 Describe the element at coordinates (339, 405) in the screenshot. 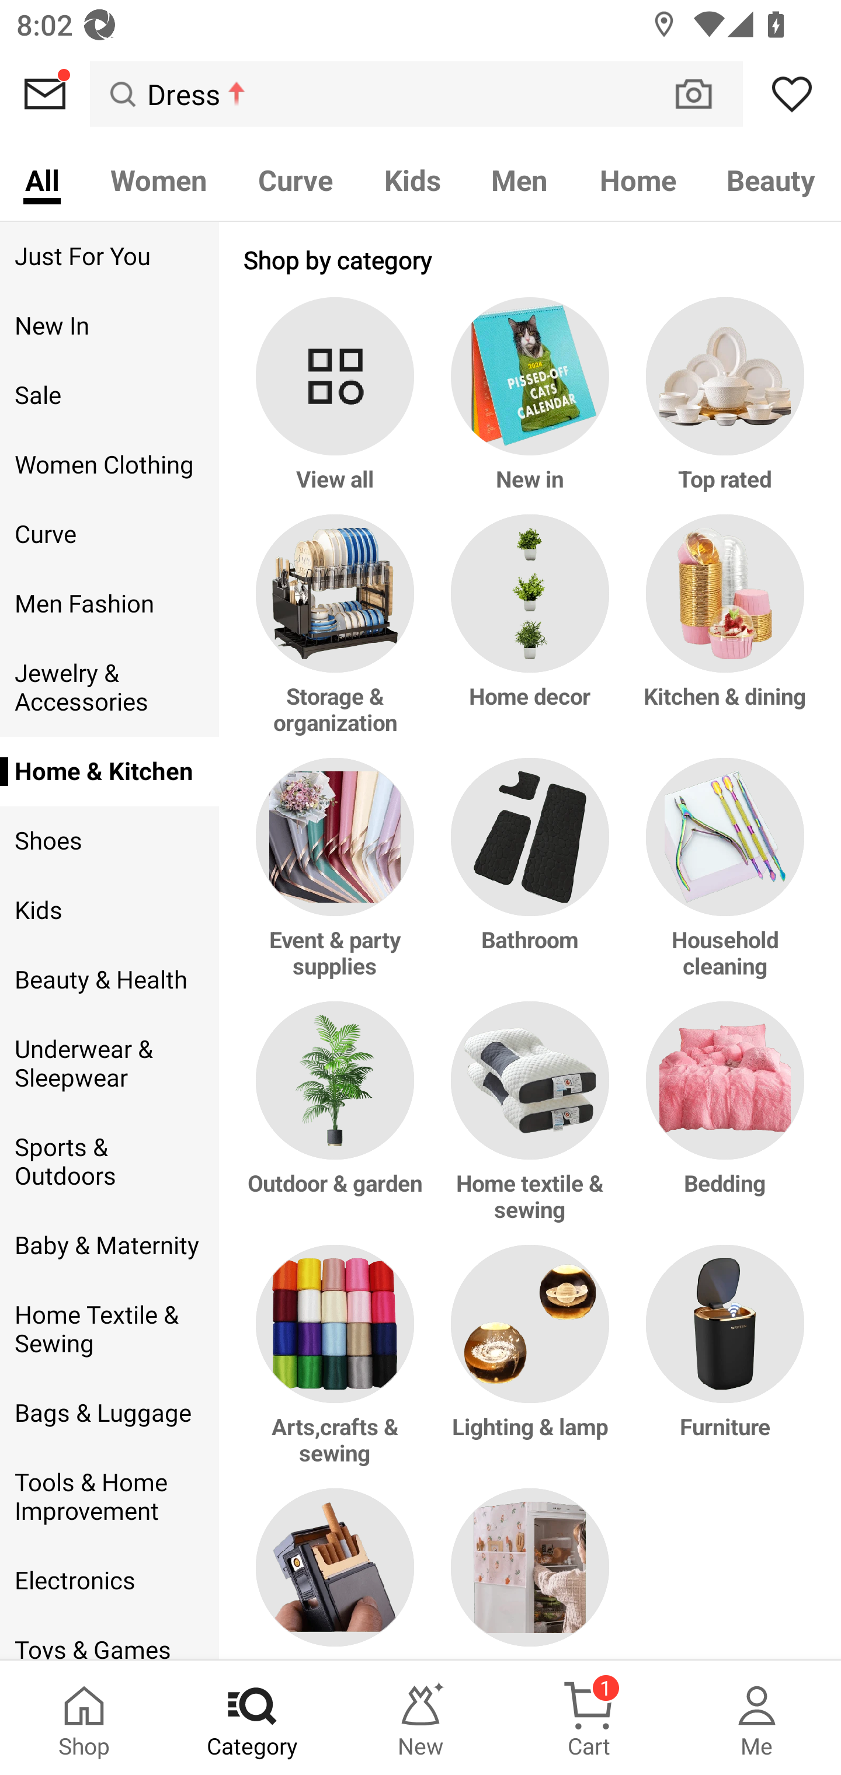

I see `View all` at that location.